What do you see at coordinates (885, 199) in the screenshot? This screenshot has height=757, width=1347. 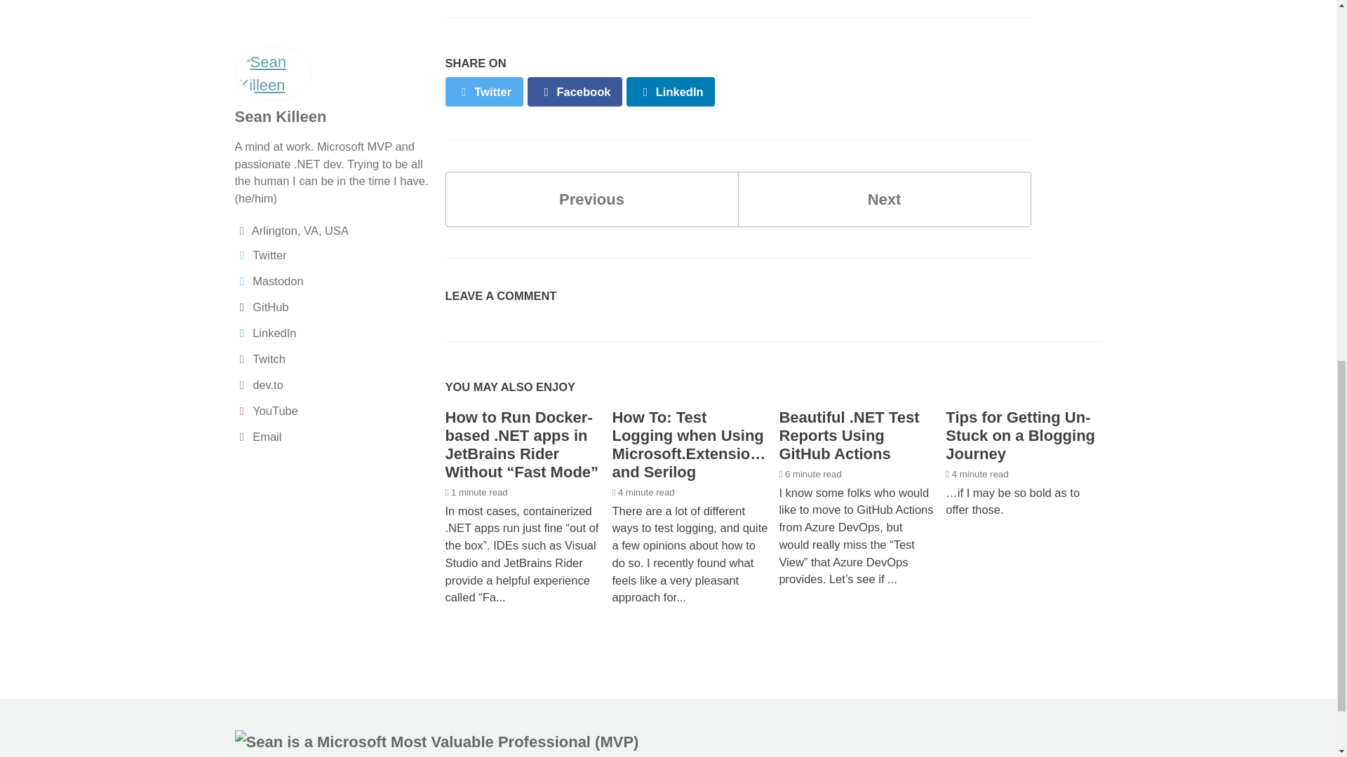 I see `Next` at bounding box center [885, 199].